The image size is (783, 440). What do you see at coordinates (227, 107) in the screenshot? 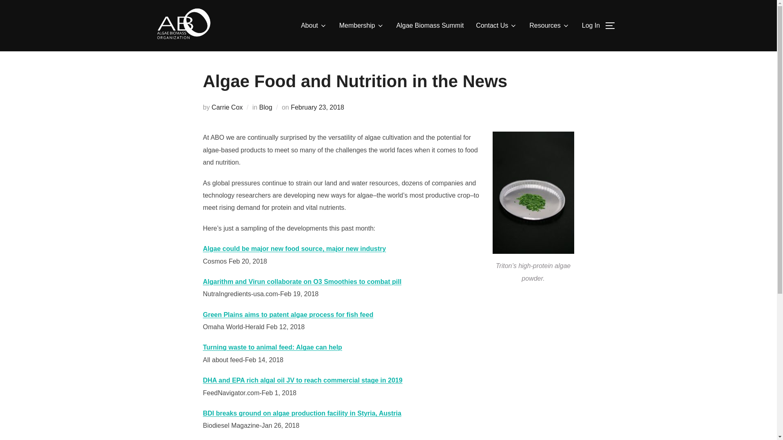
I see `Carrie Cox` at bounding box center [227, 107].